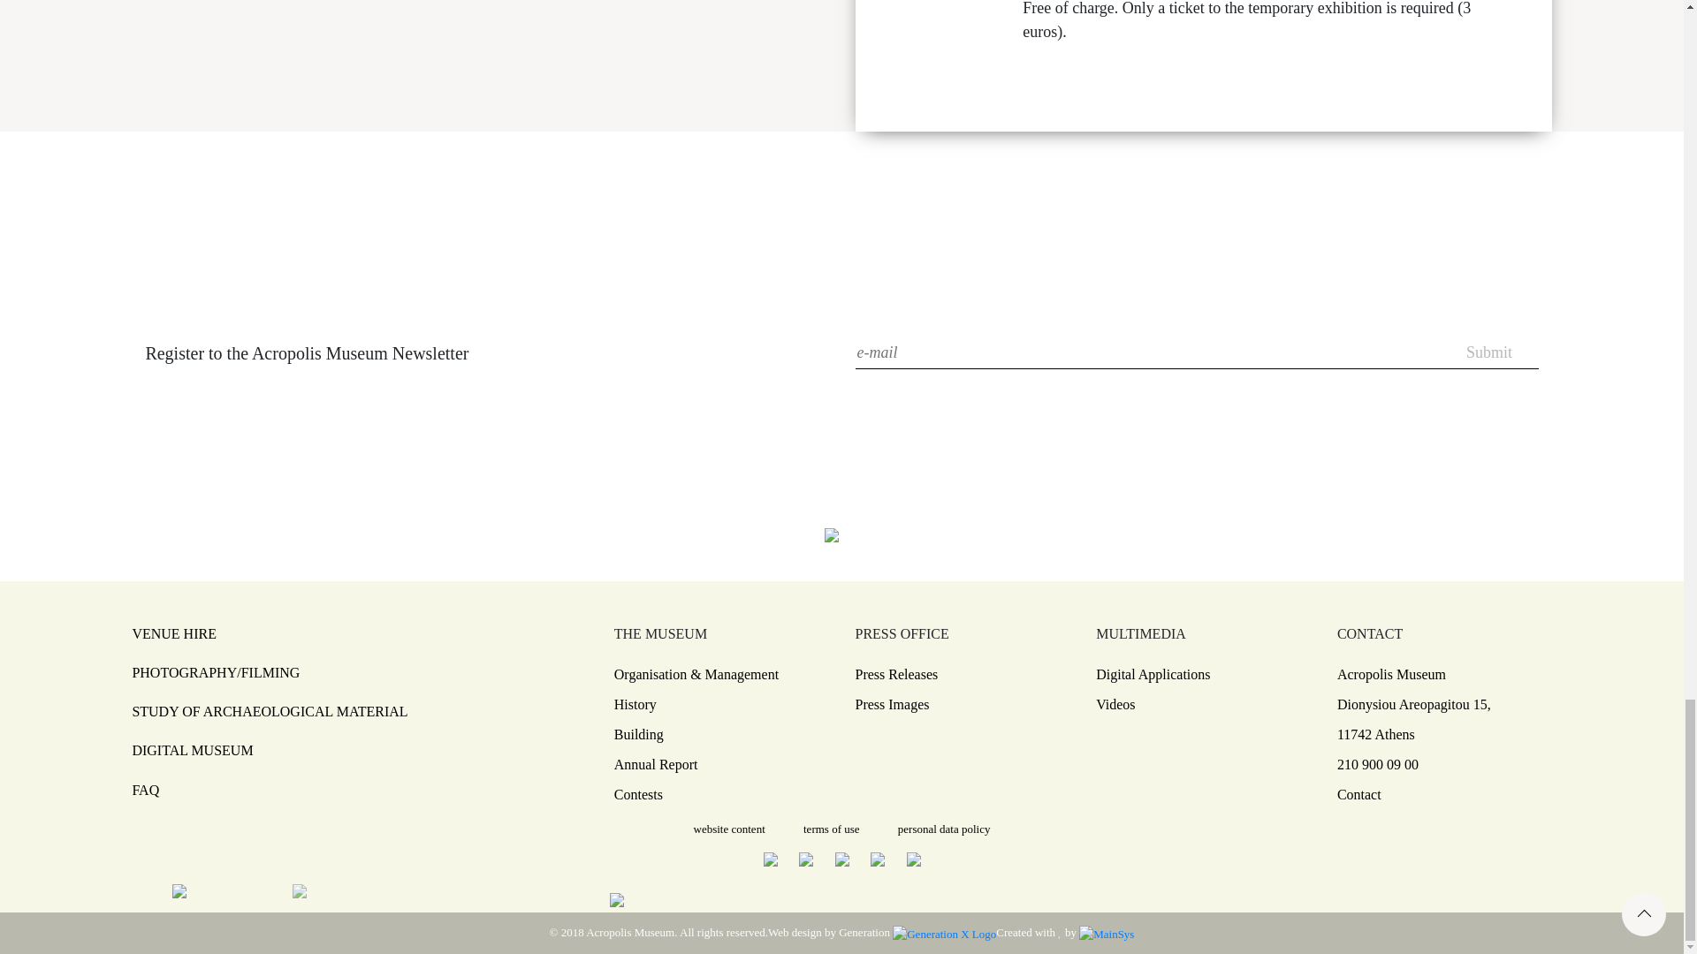 The width and height of the screenshot is (1697, 954). Describe the element at coordinates (1489, 353) in the screenshot. I see `Submit` at that location.